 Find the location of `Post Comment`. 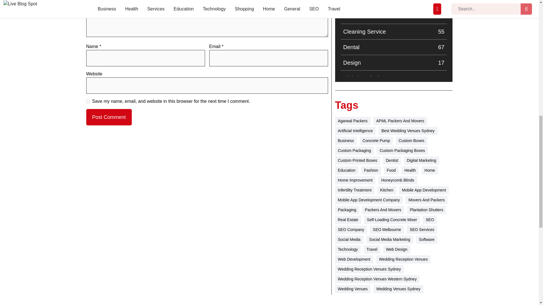

Post Comment is located at coordinates (394, 140).